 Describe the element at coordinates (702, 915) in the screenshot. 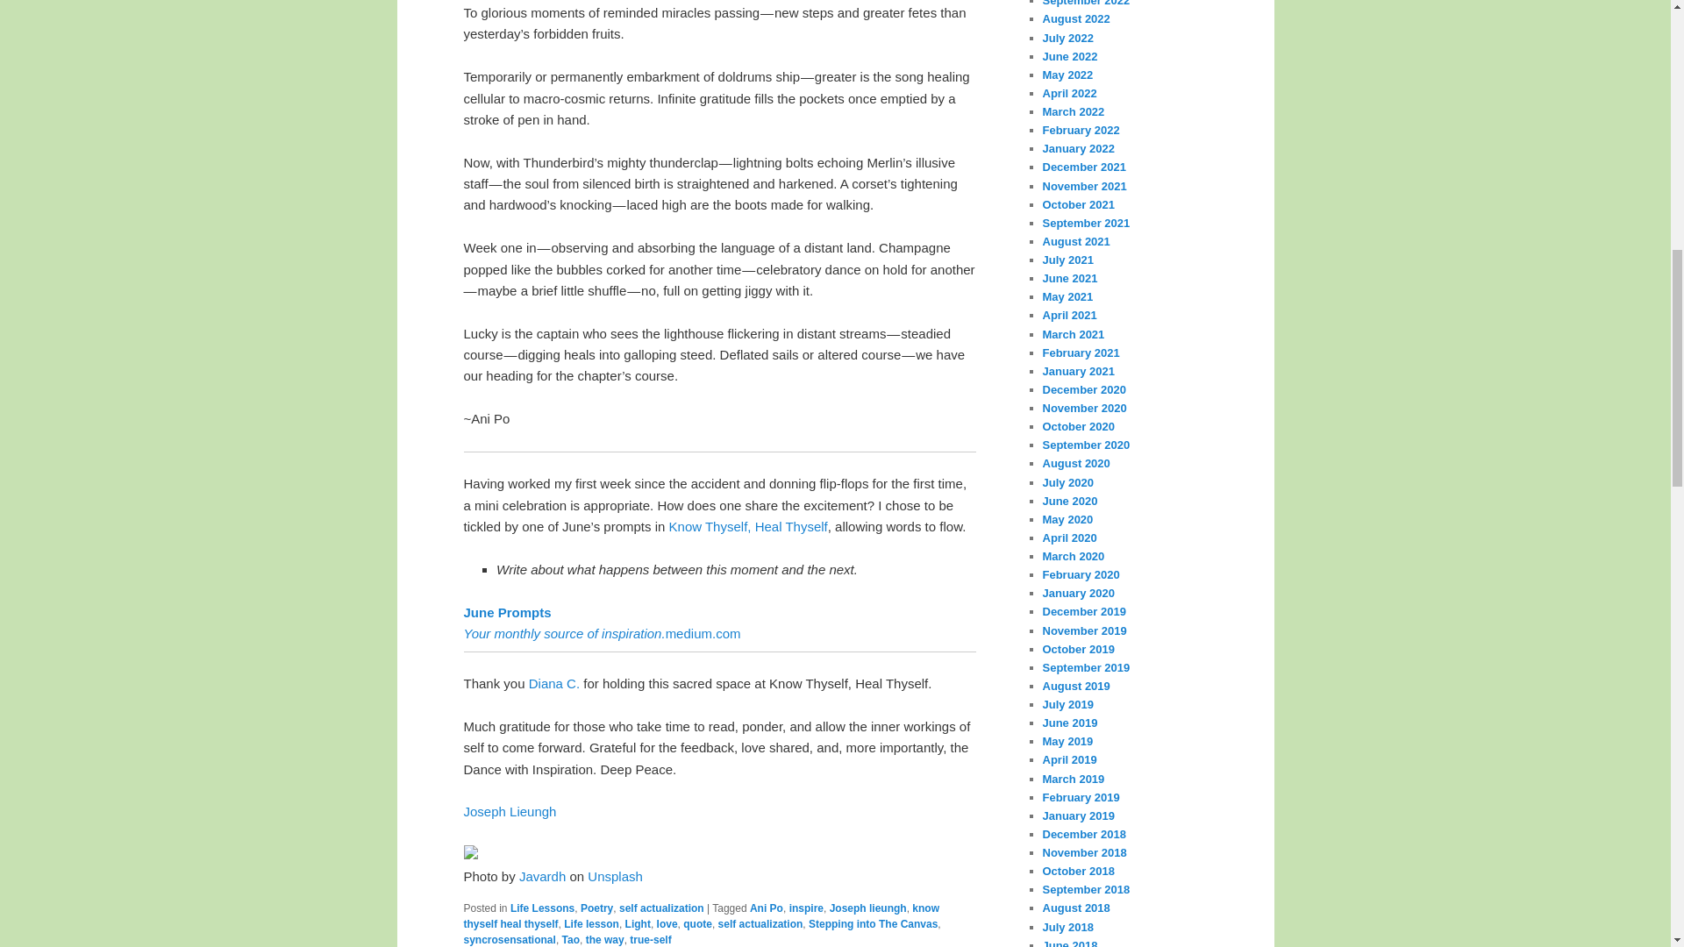

I see `know thyself heal thyself` at that location.